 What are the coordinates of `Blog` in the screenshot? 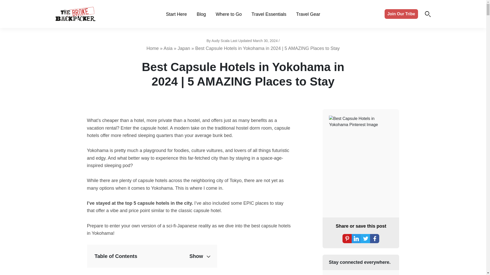 It's located at (201, 14).